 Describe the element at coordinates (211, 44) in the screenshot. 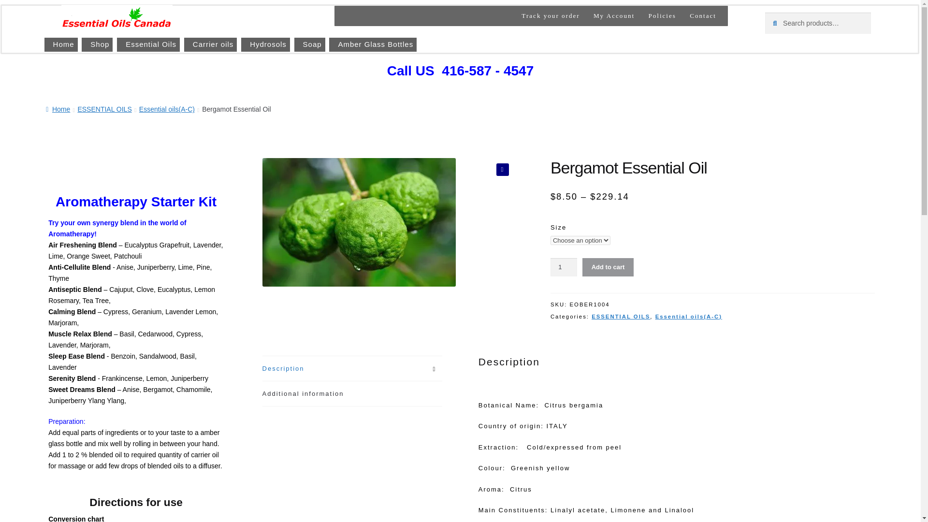

I see `Carrier oils` at that location.